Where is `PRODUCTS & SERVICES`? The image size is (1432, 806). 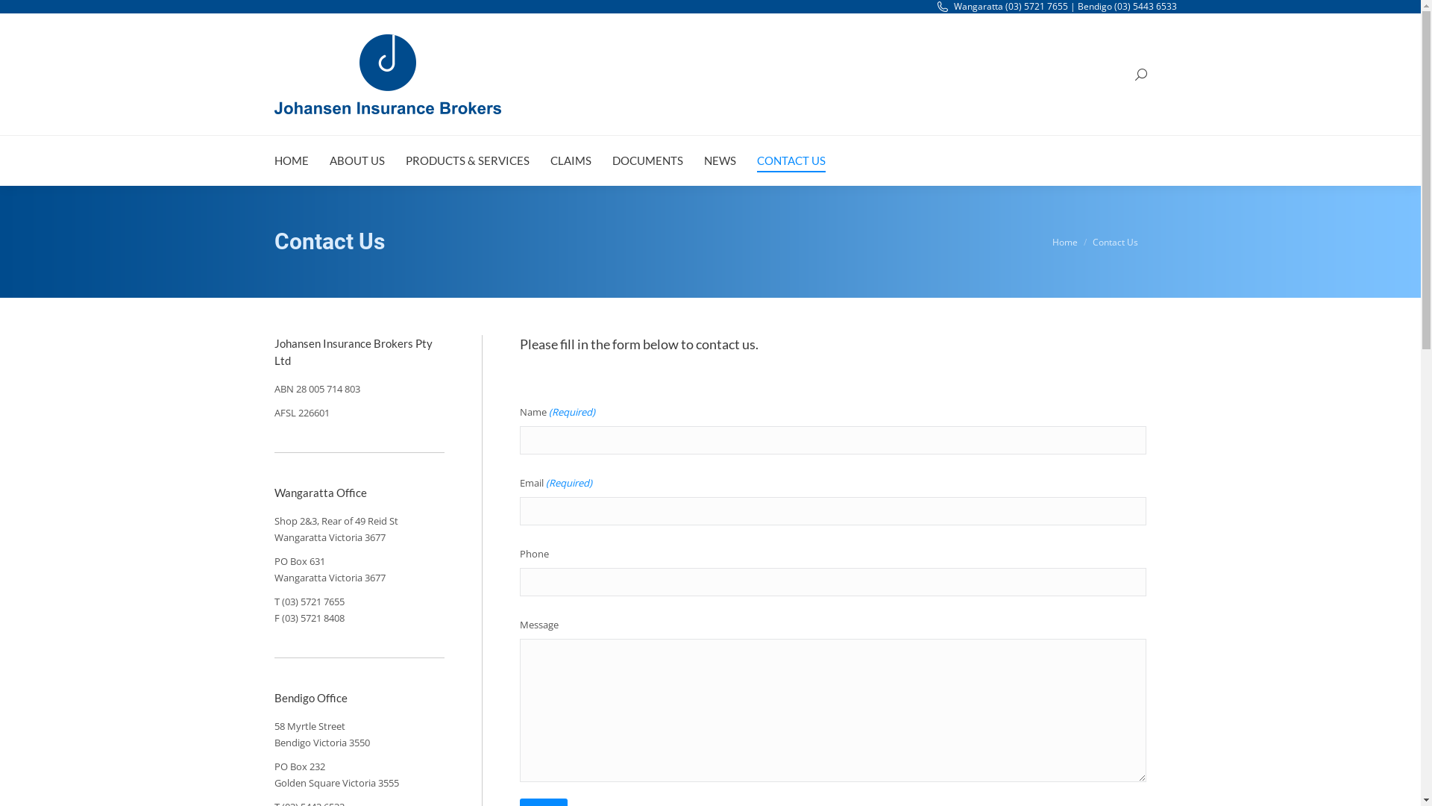 PRODUCTS & SERVICES is located at coordinates (468, 161).